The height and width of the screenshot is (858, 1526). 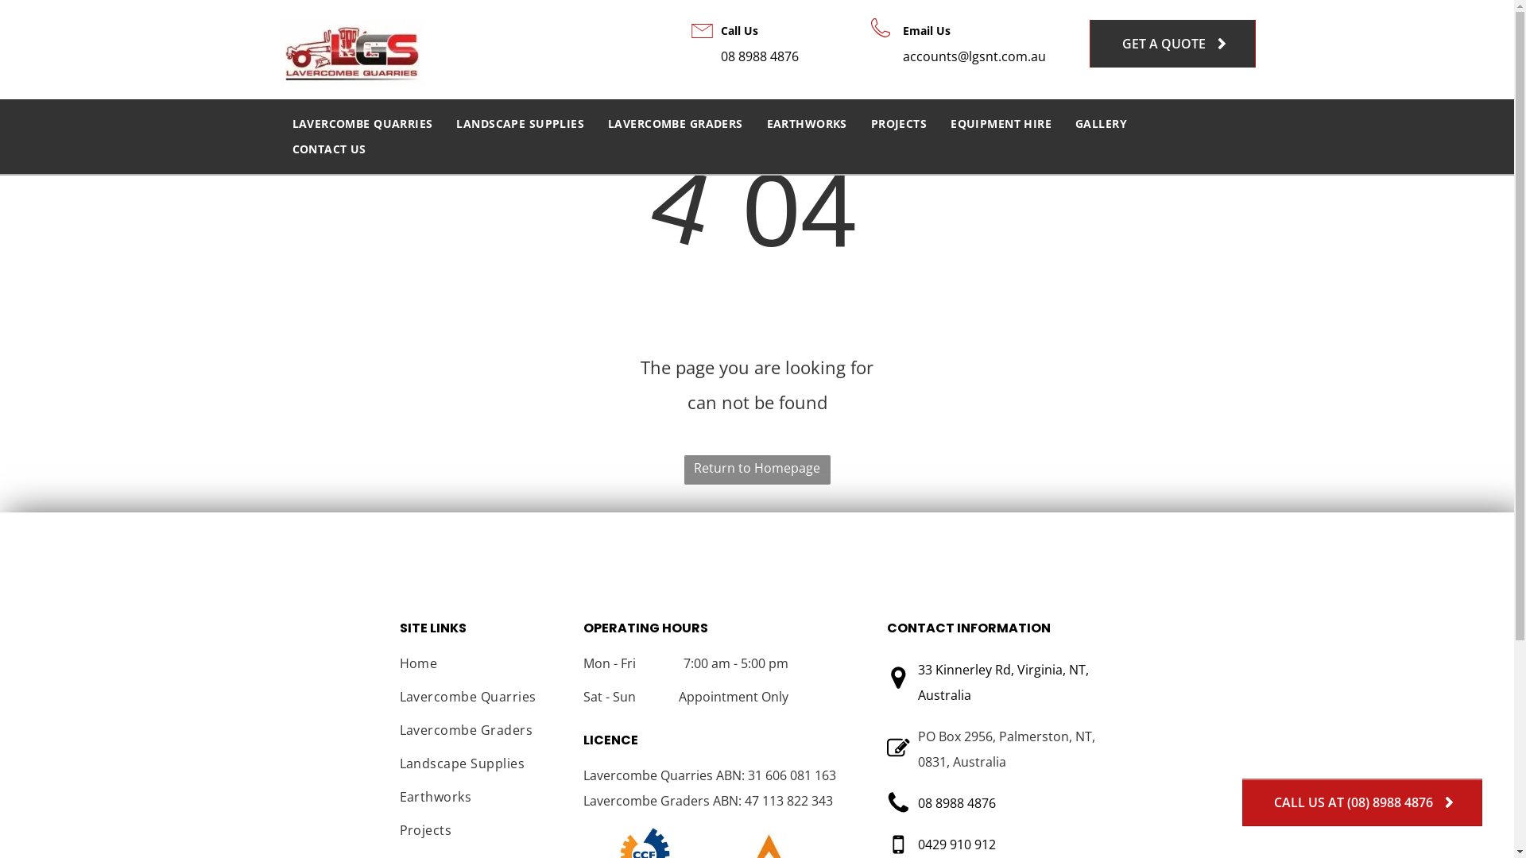 I want to click on 0429 910 912, so click(x=957, y=844).